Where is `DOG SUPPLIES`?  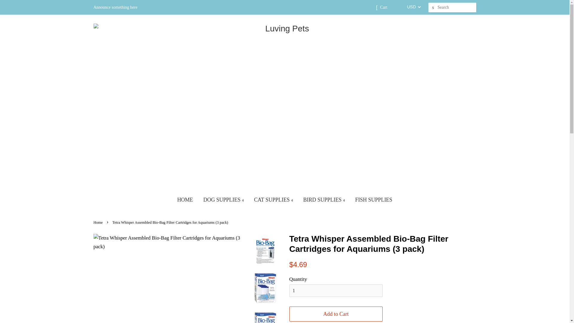
DOG SUPPLIES is located at coordinates (223, 200).